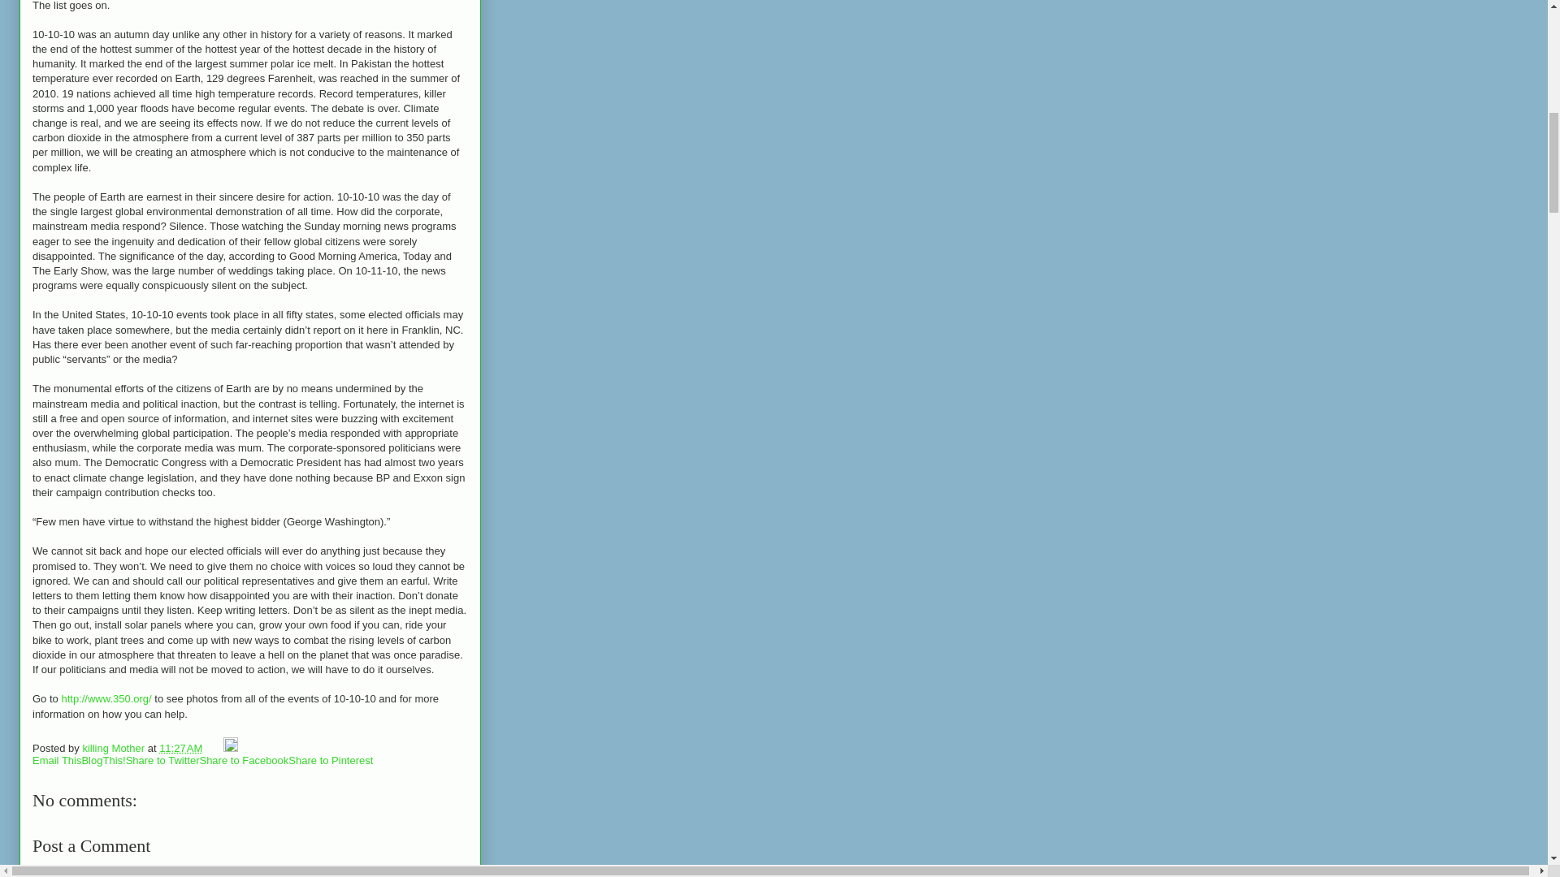 The width and height of the screenshot is (1560, 877). I want to click on Edit Post, so click(229, 747).